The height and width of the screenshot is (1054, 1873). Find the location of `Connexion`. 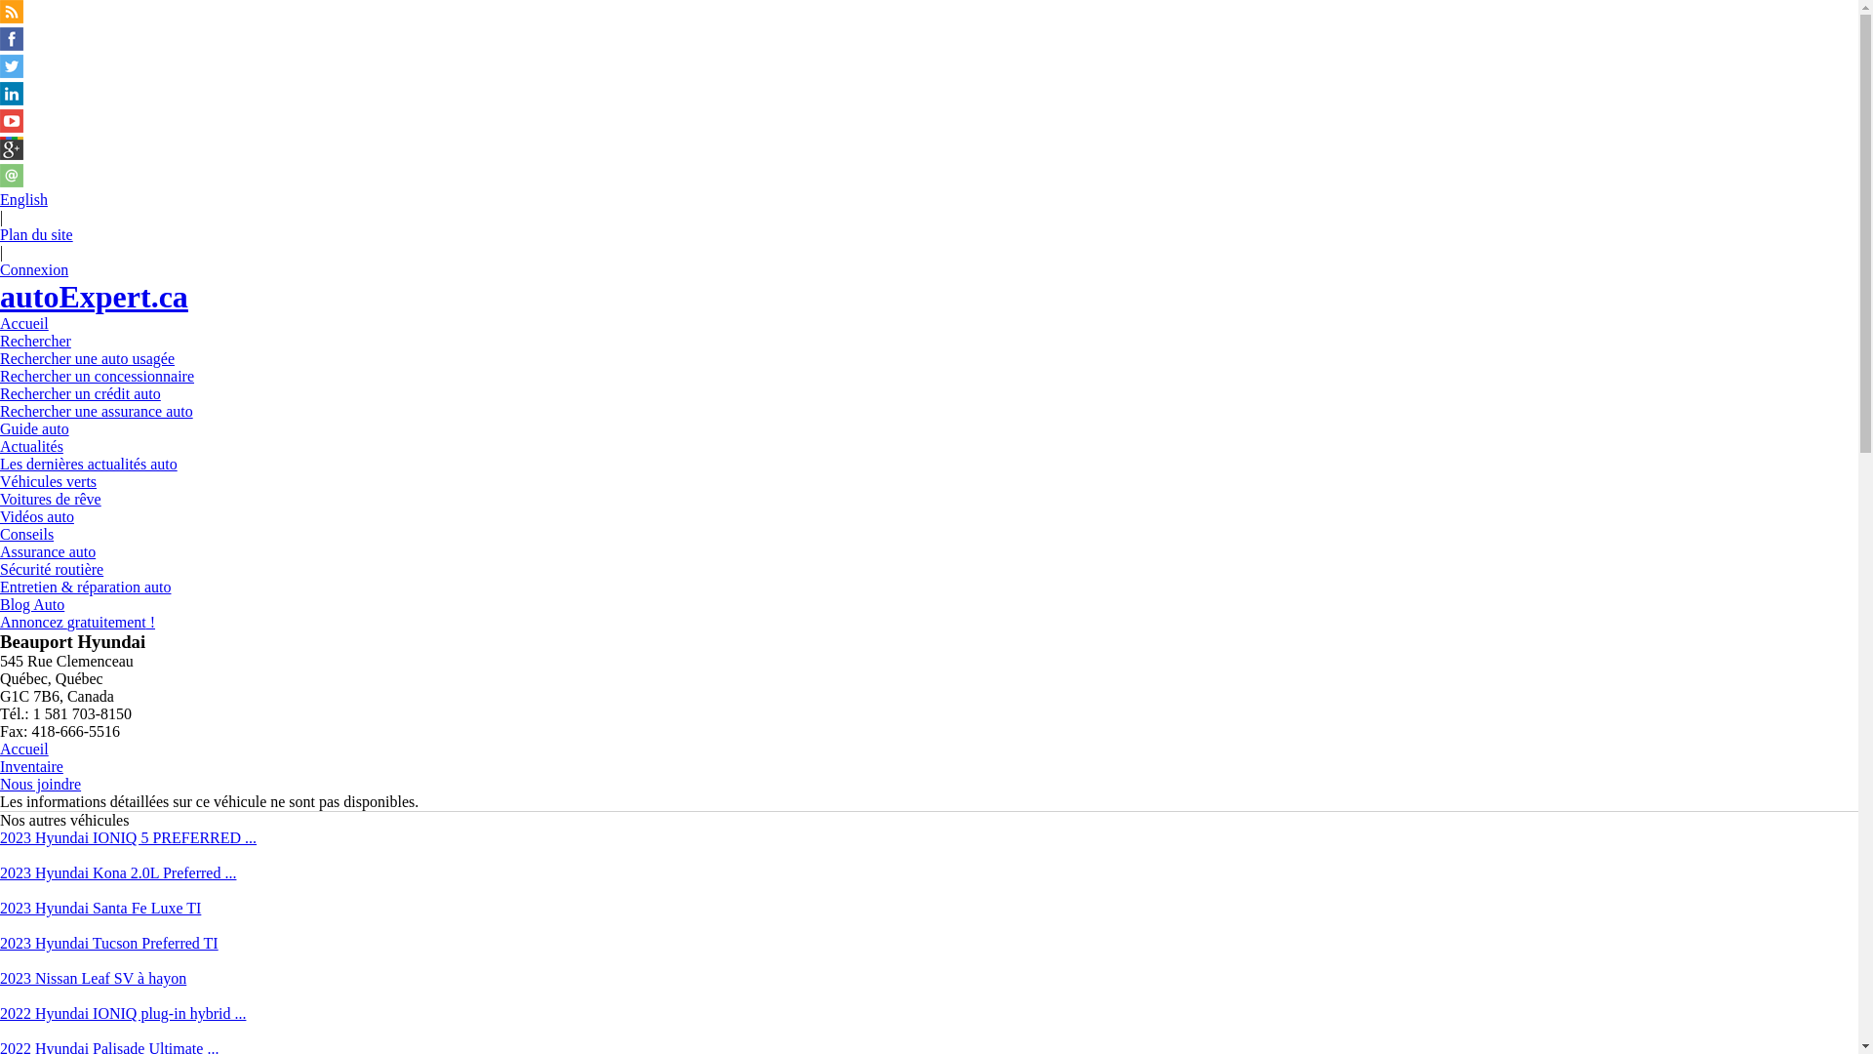

Connexion is located at coordinates (34, 269).